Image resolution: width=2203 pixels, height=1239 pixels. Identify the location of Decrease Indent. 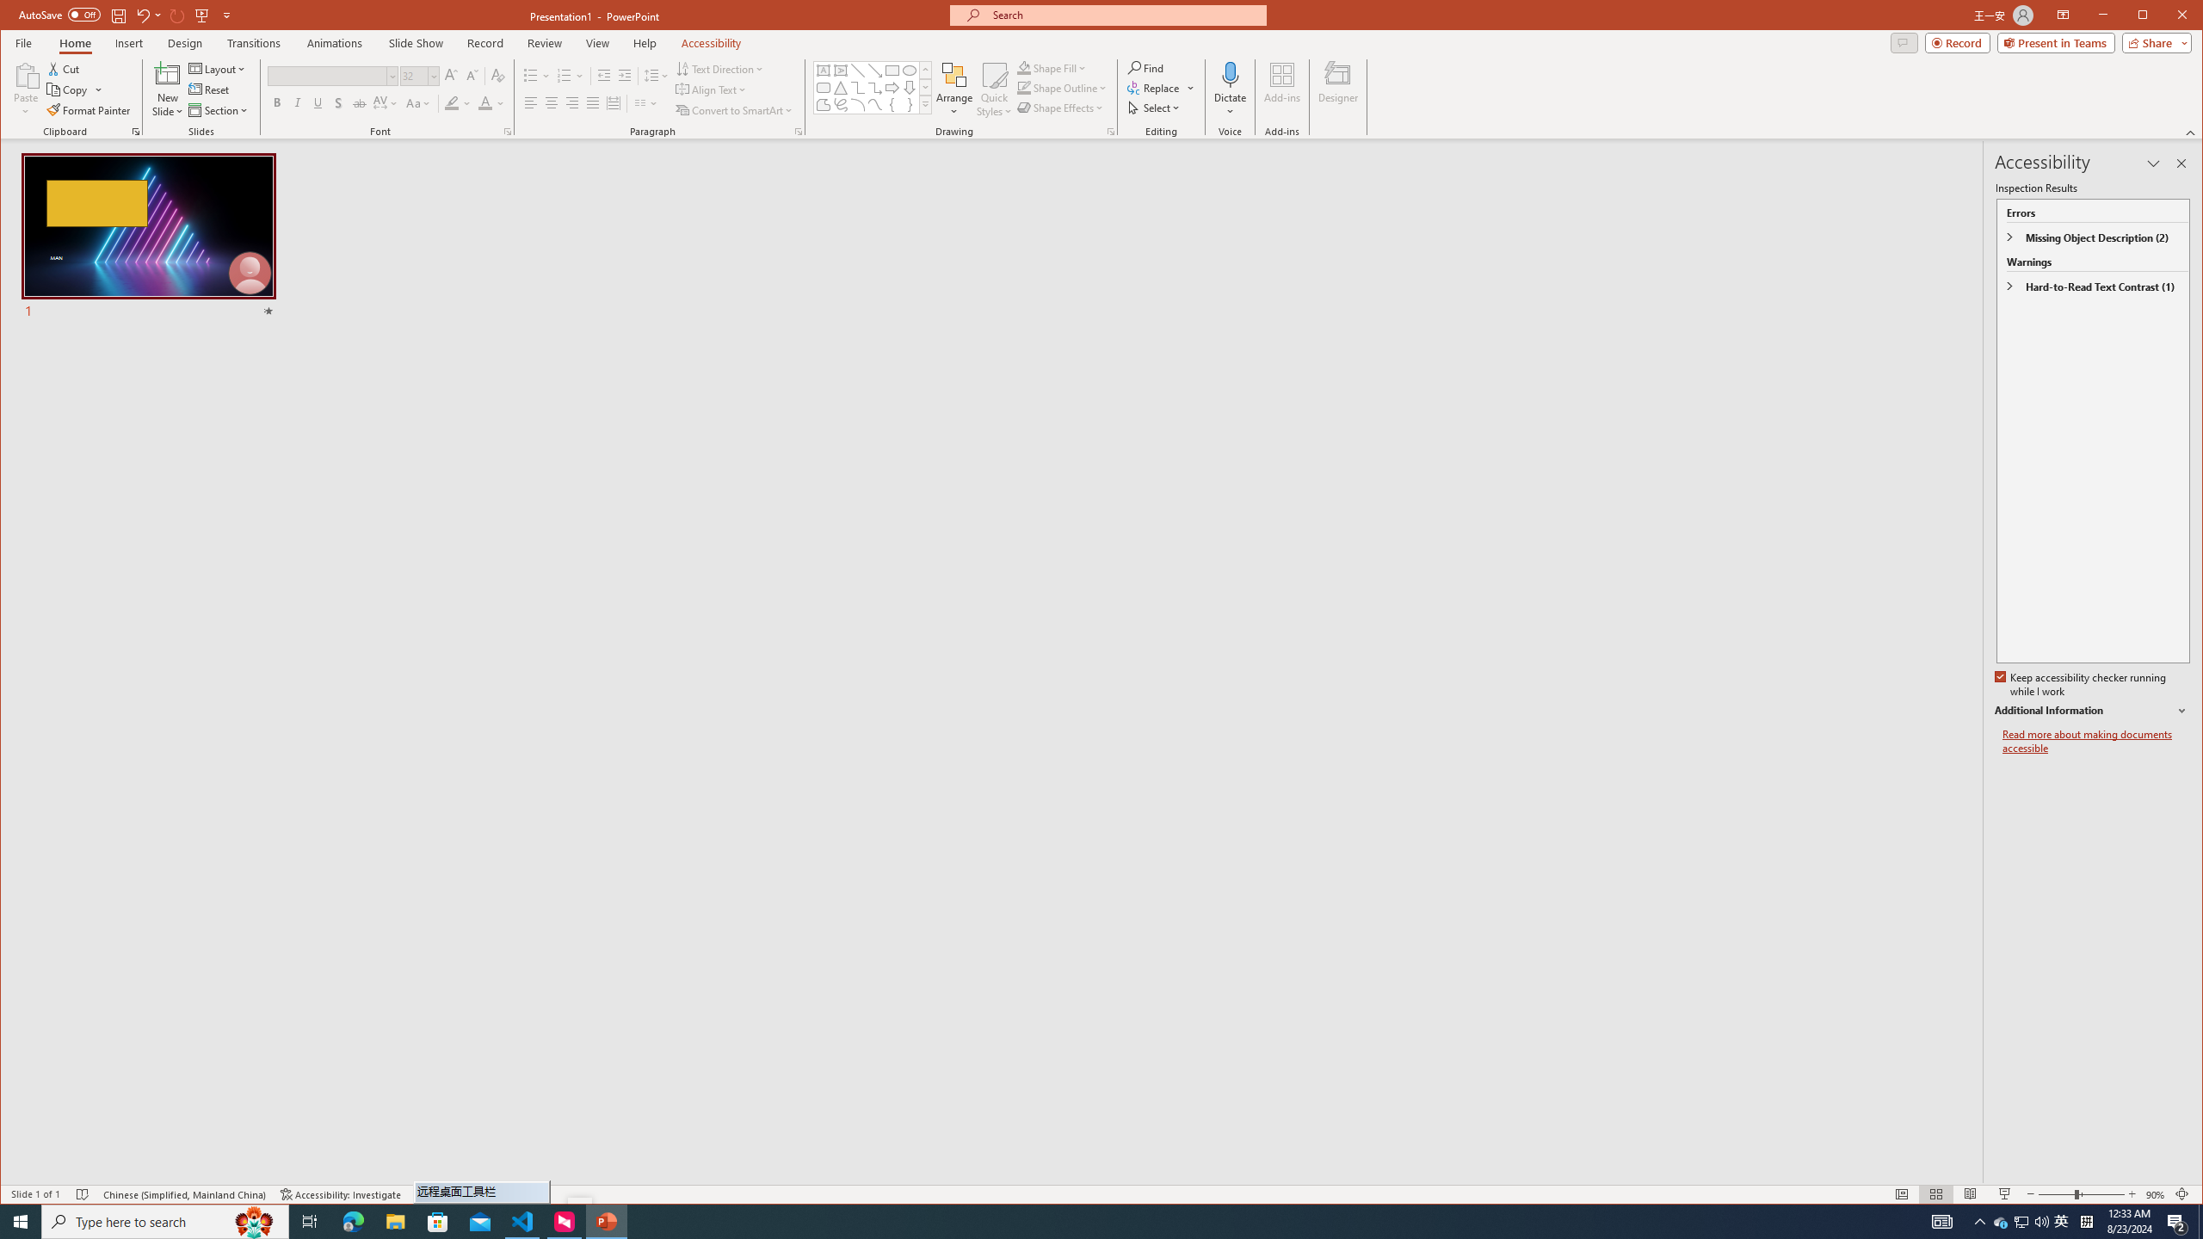
(604, 76).